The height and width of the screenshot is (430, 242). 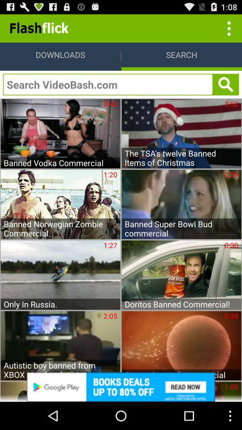 What do you see at coordinates (228, 28) in the screenshot?
I see `options` at bounding box center [228, 28].